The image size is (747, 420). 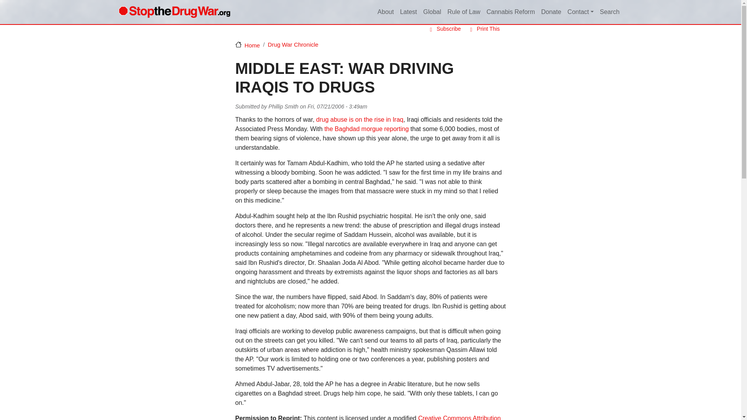 I want to click on Latest, so click(x=408, y=12).